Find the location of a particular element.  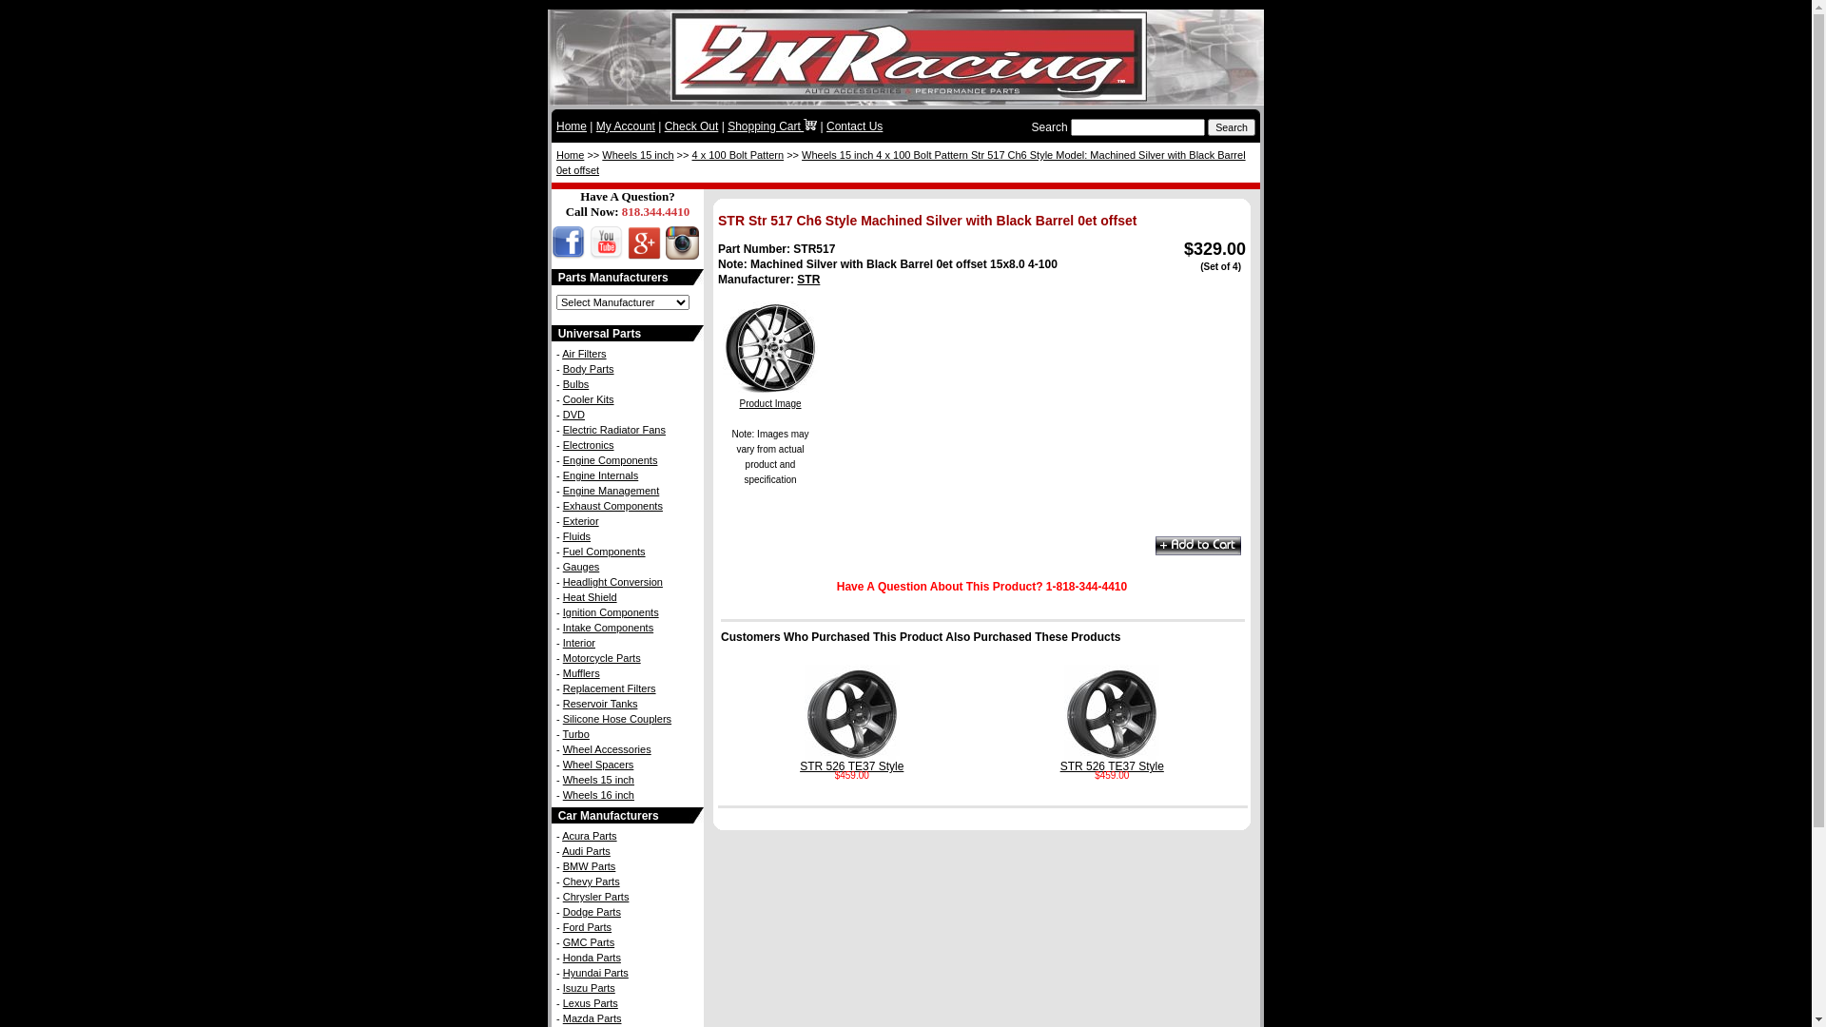

Turbo is located at coordinates (576, 734).